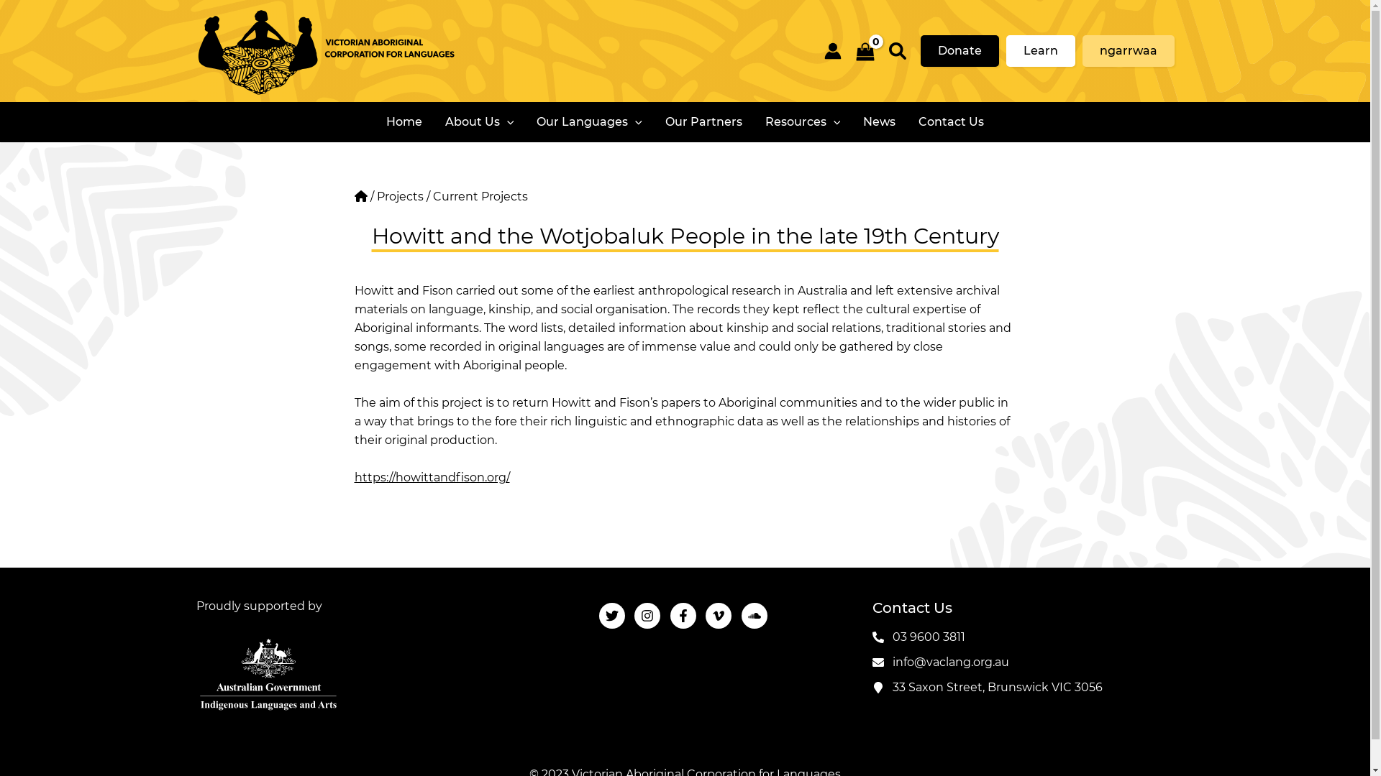 The width and height of the screenshot is (1381, 776). What do you see at coordinates (432, 477) in the screenshot?
I see `https://howittandfison.org/` at bounding box center [432, 477].